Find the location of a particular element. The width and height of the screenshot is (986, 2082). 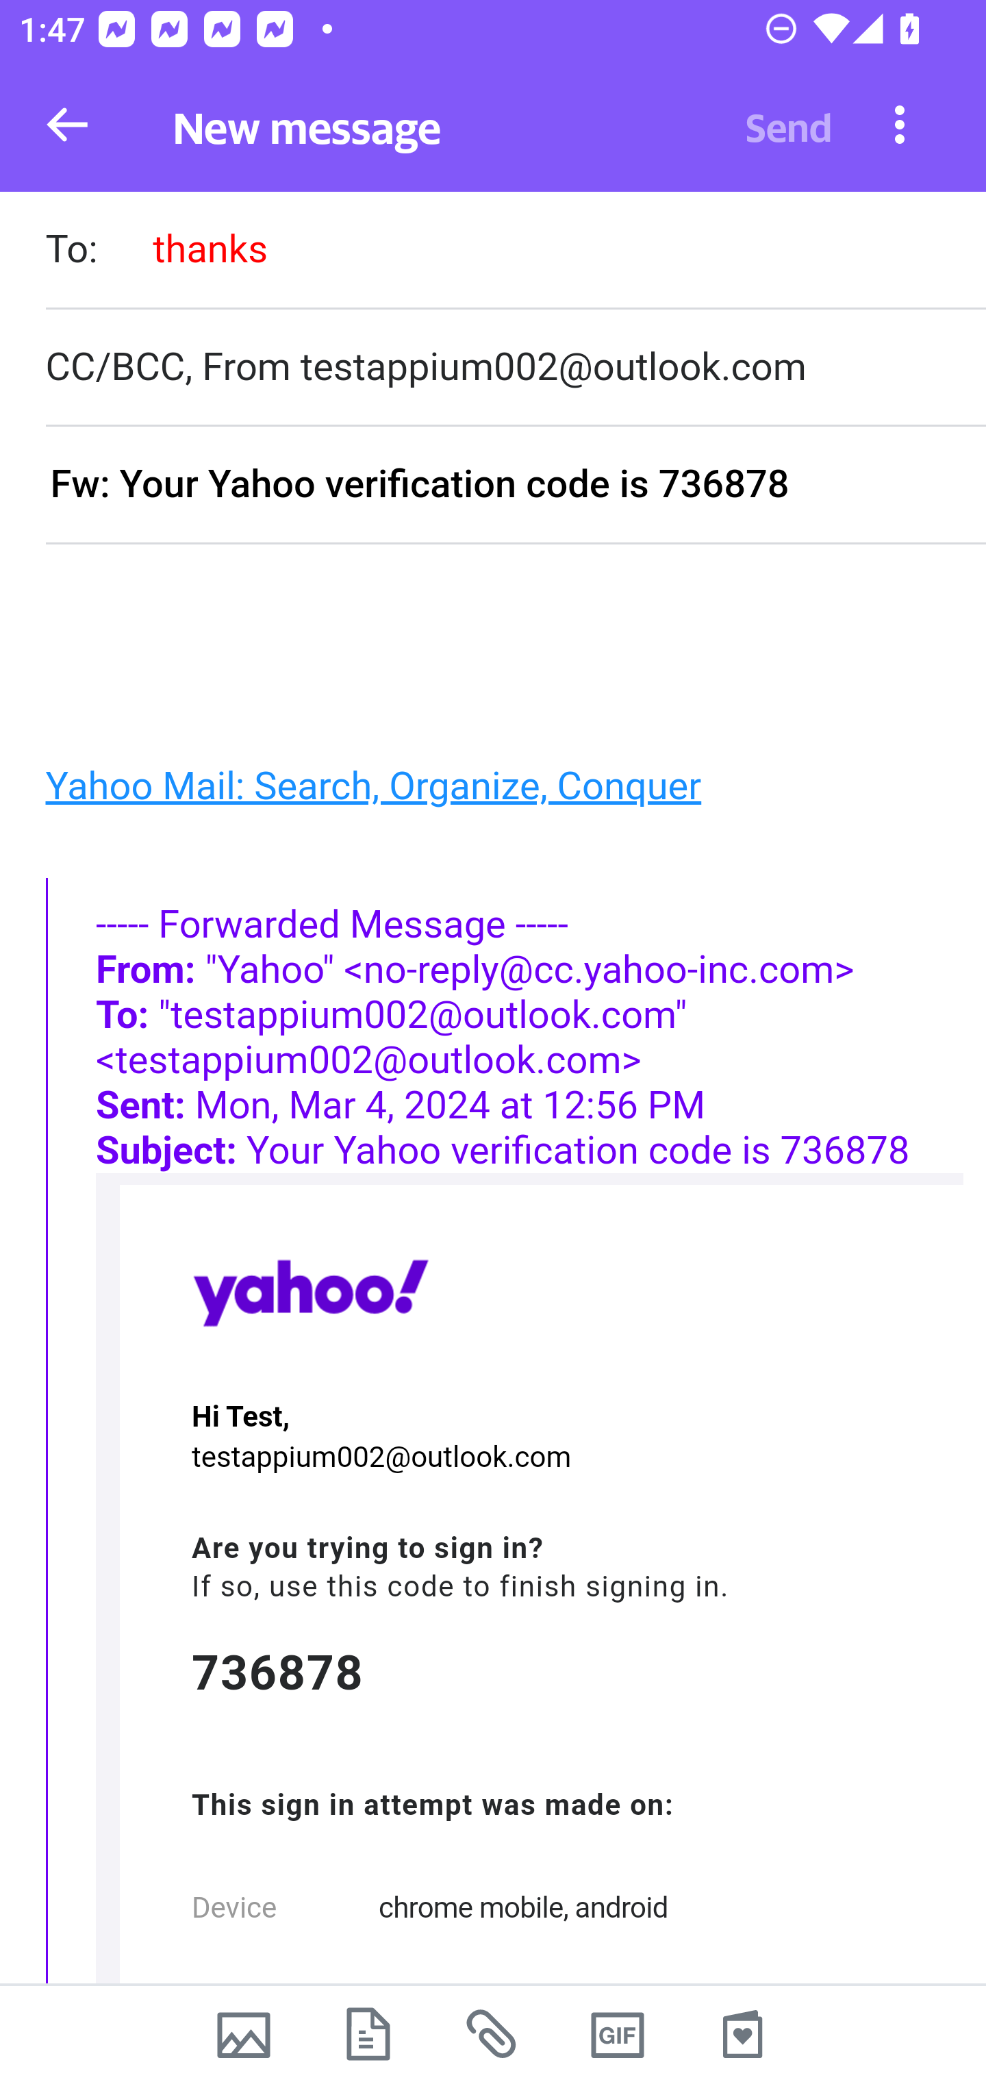

Camera photos is located at coordinates (243, 2034).